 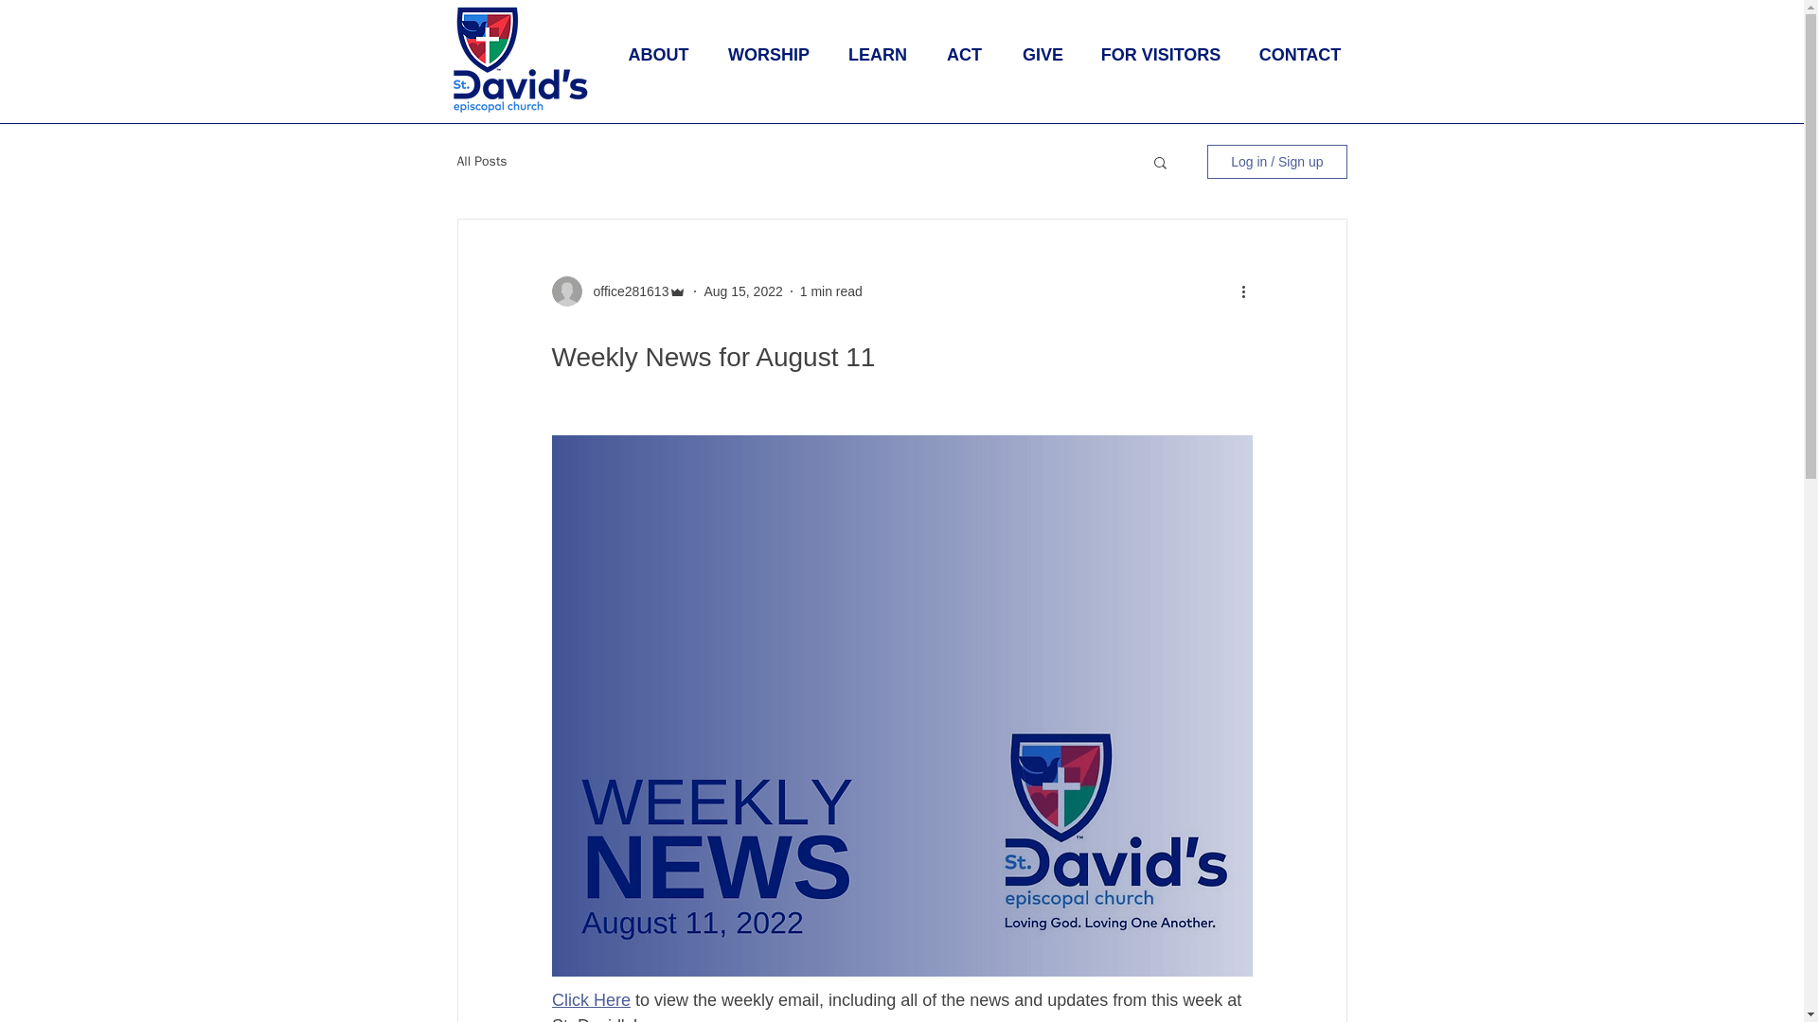 What do you see at coordinates (1161, 55) in the screenshot?
I see `FOR VISITORS` at bounding box center [1161, 55].